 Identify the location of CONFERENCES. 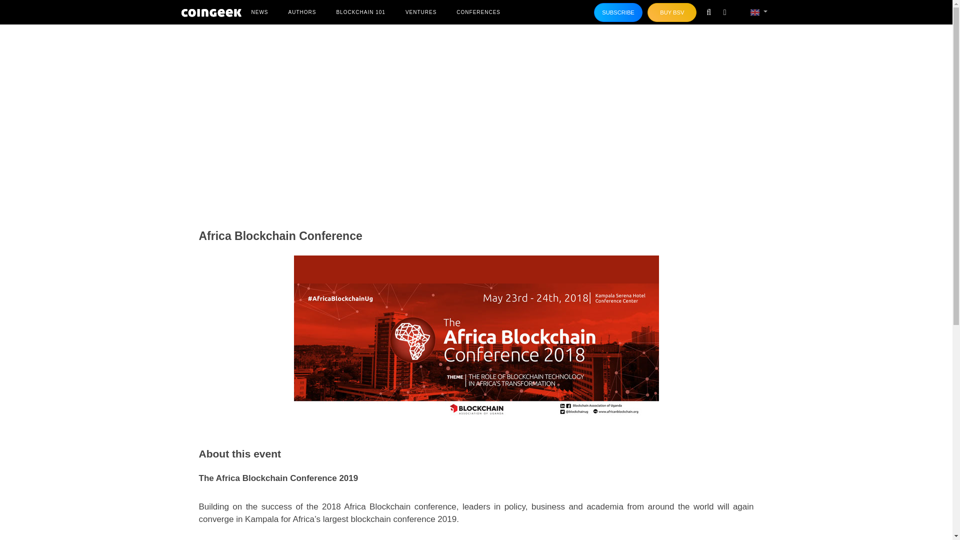
(478, 12).